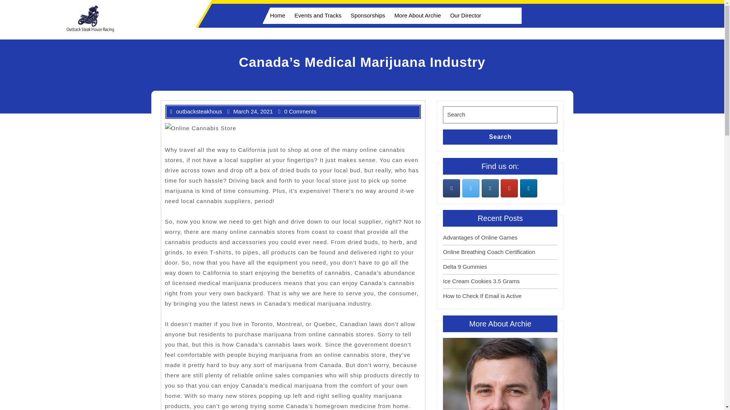  I want to click on Outback Steak House Racing on Linkedin, so click(528, 188).